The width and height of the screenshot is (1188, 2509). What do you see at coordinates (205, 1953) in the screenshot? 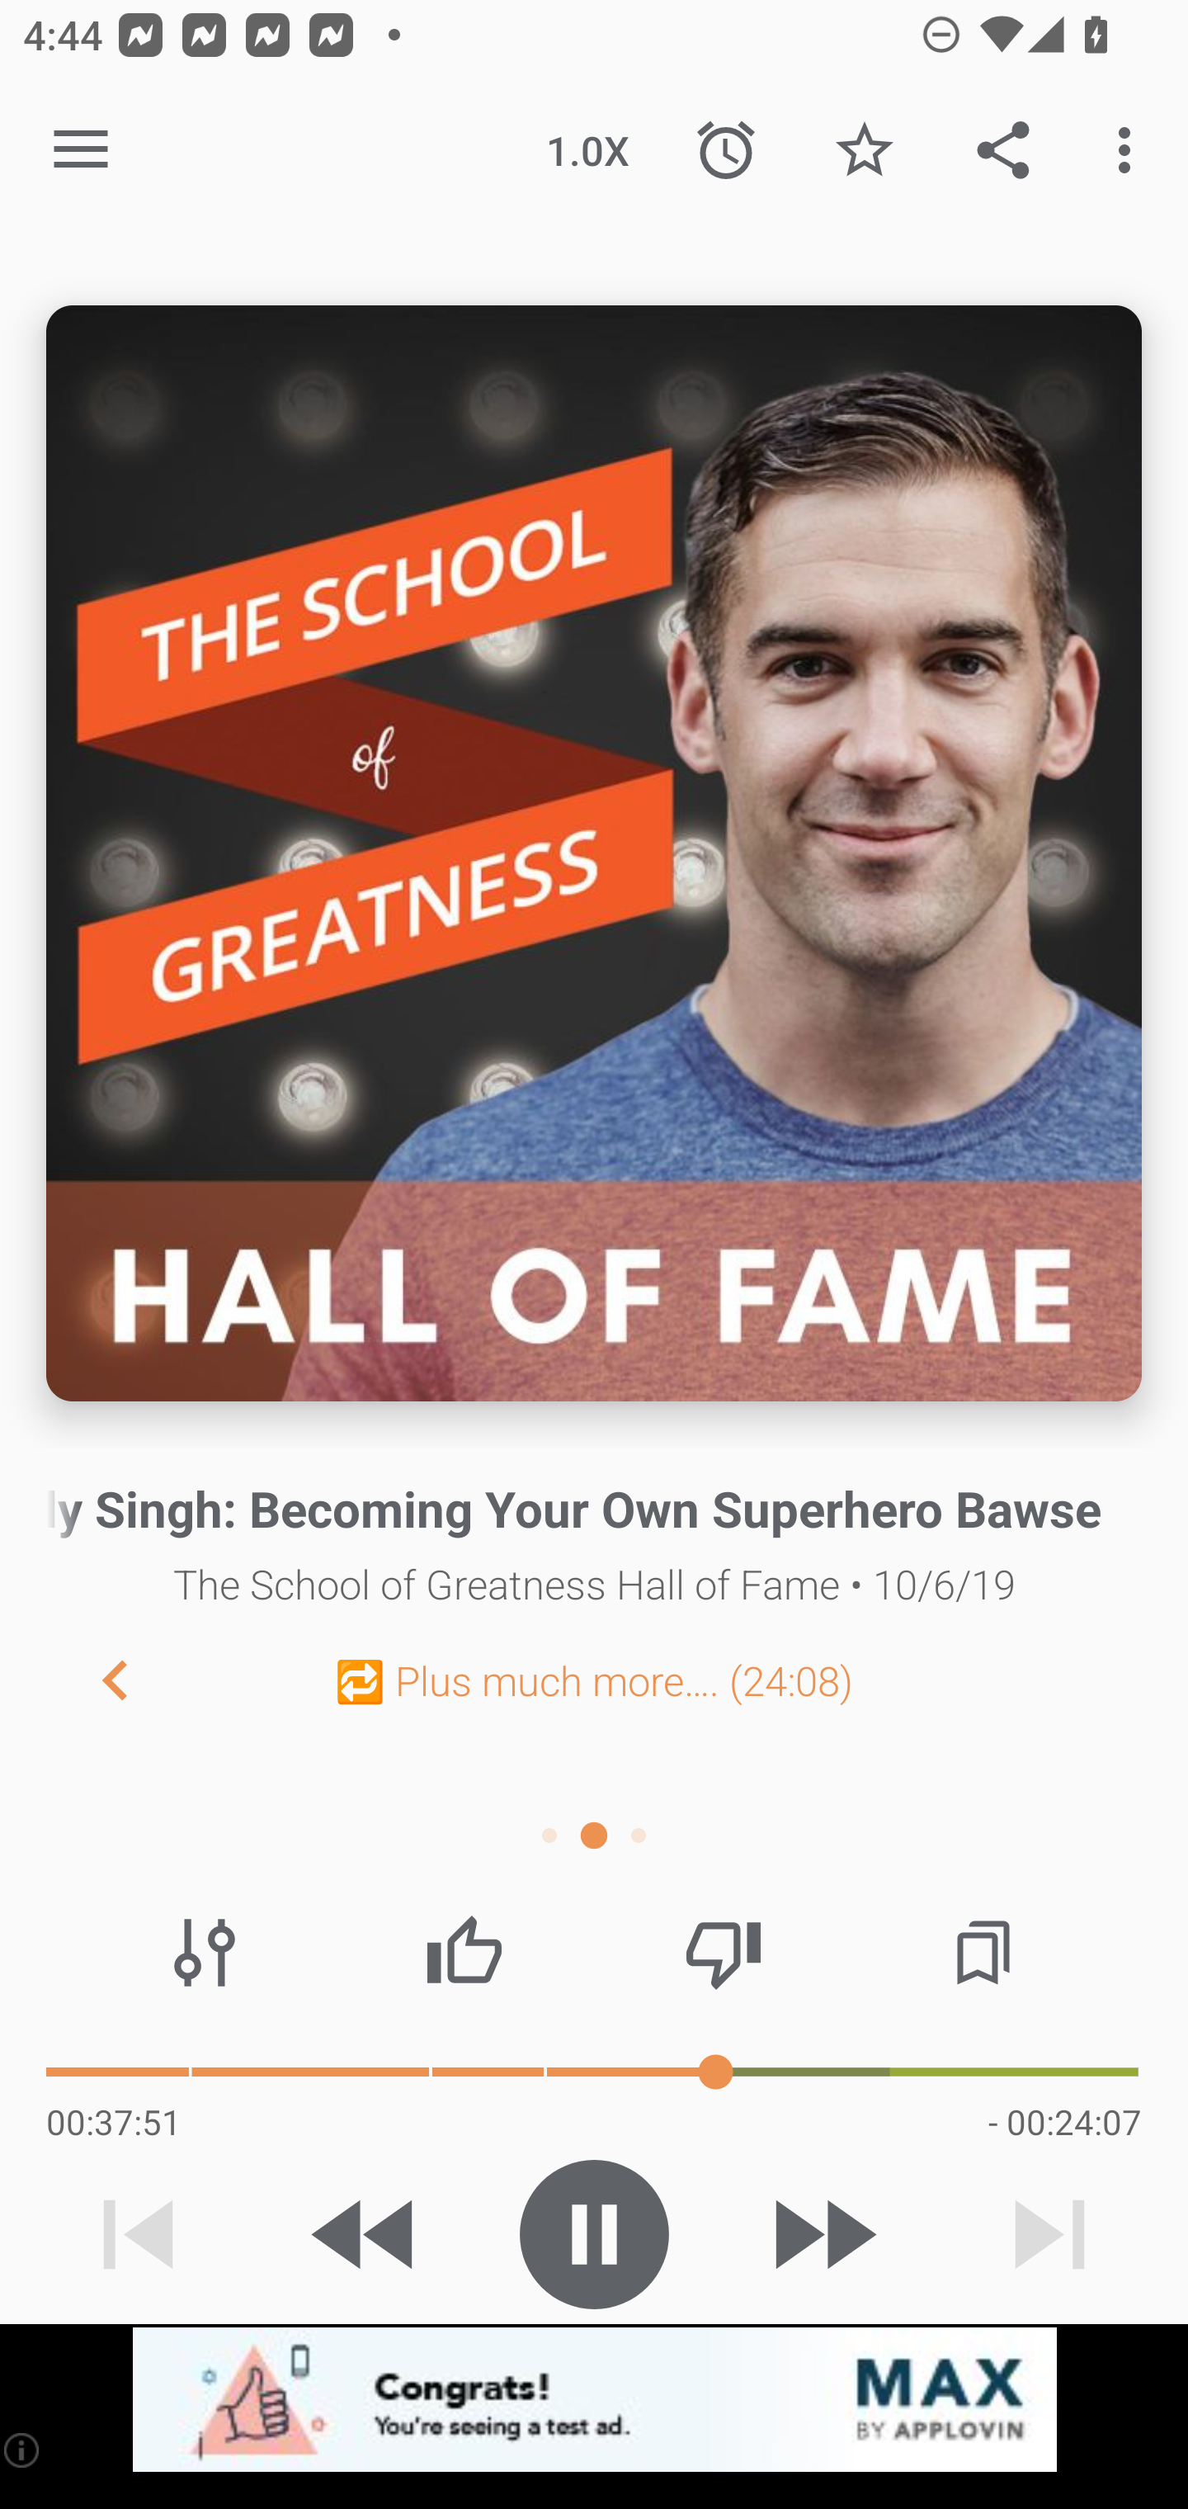
I see `Audio effects` at bounding box center [205, 1953].